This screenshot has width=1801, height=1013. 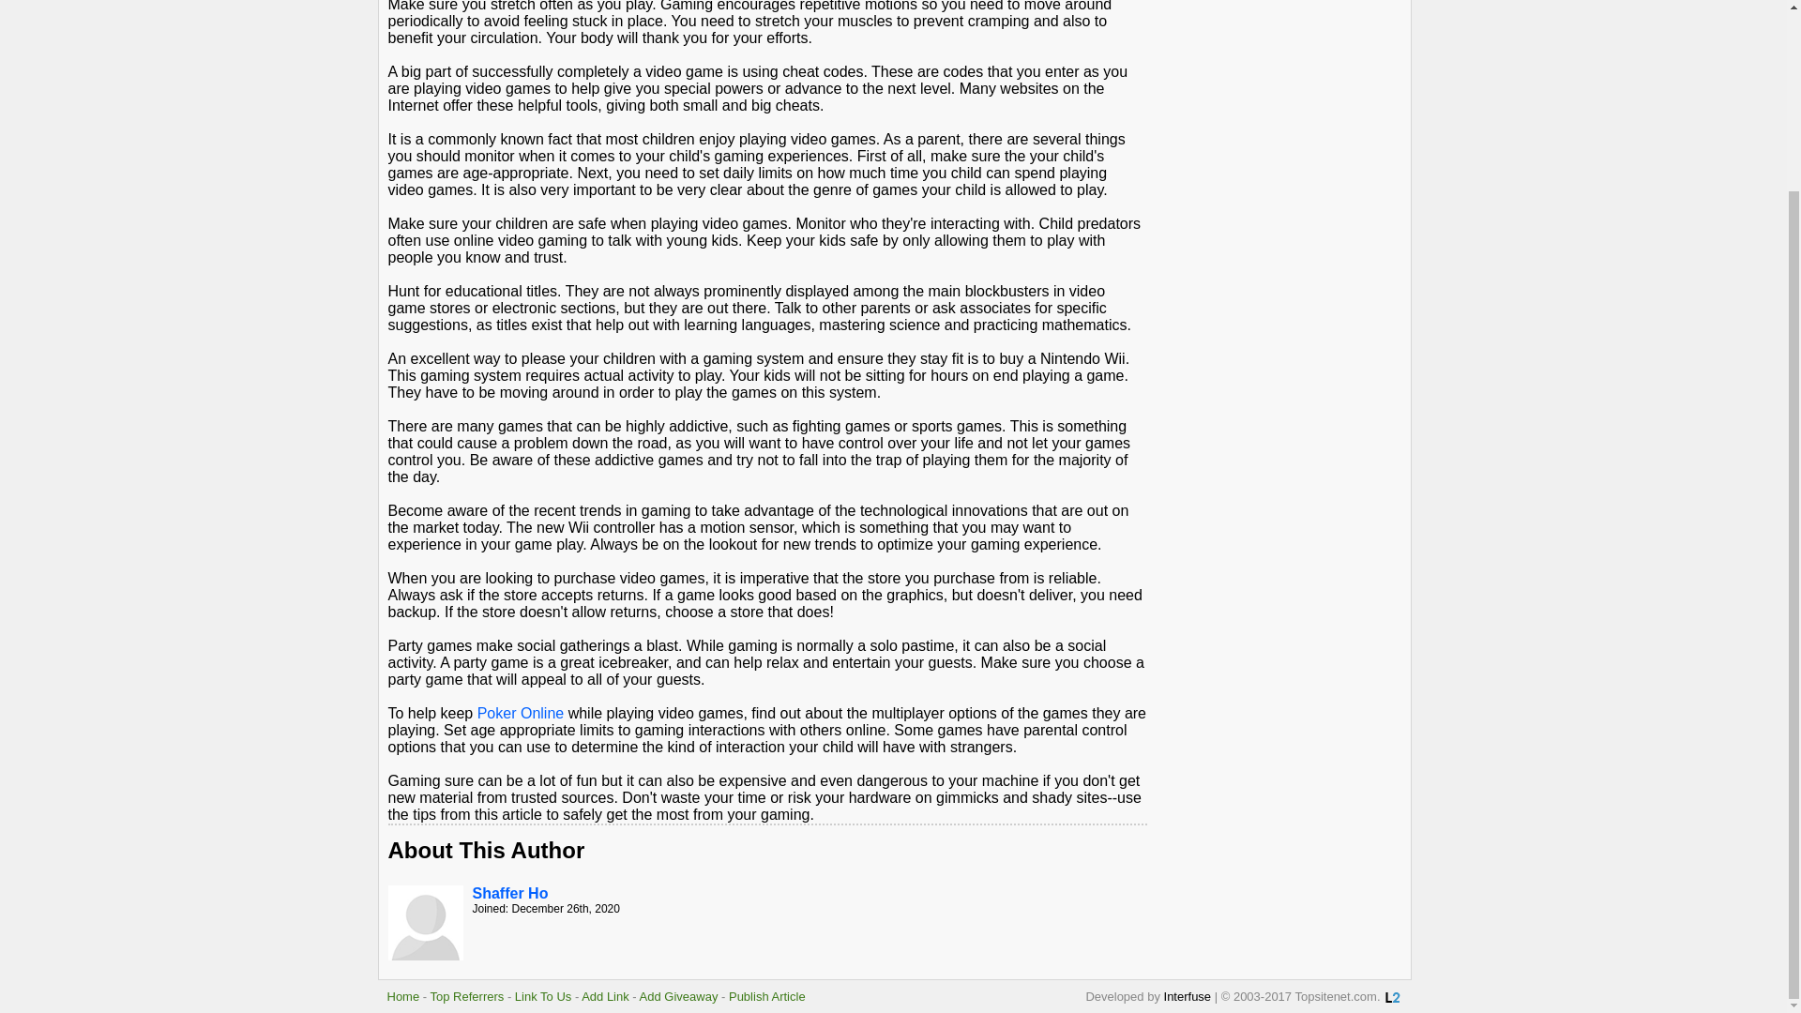 I want to click on Topsitenet.com, so click(x=403, y=996).